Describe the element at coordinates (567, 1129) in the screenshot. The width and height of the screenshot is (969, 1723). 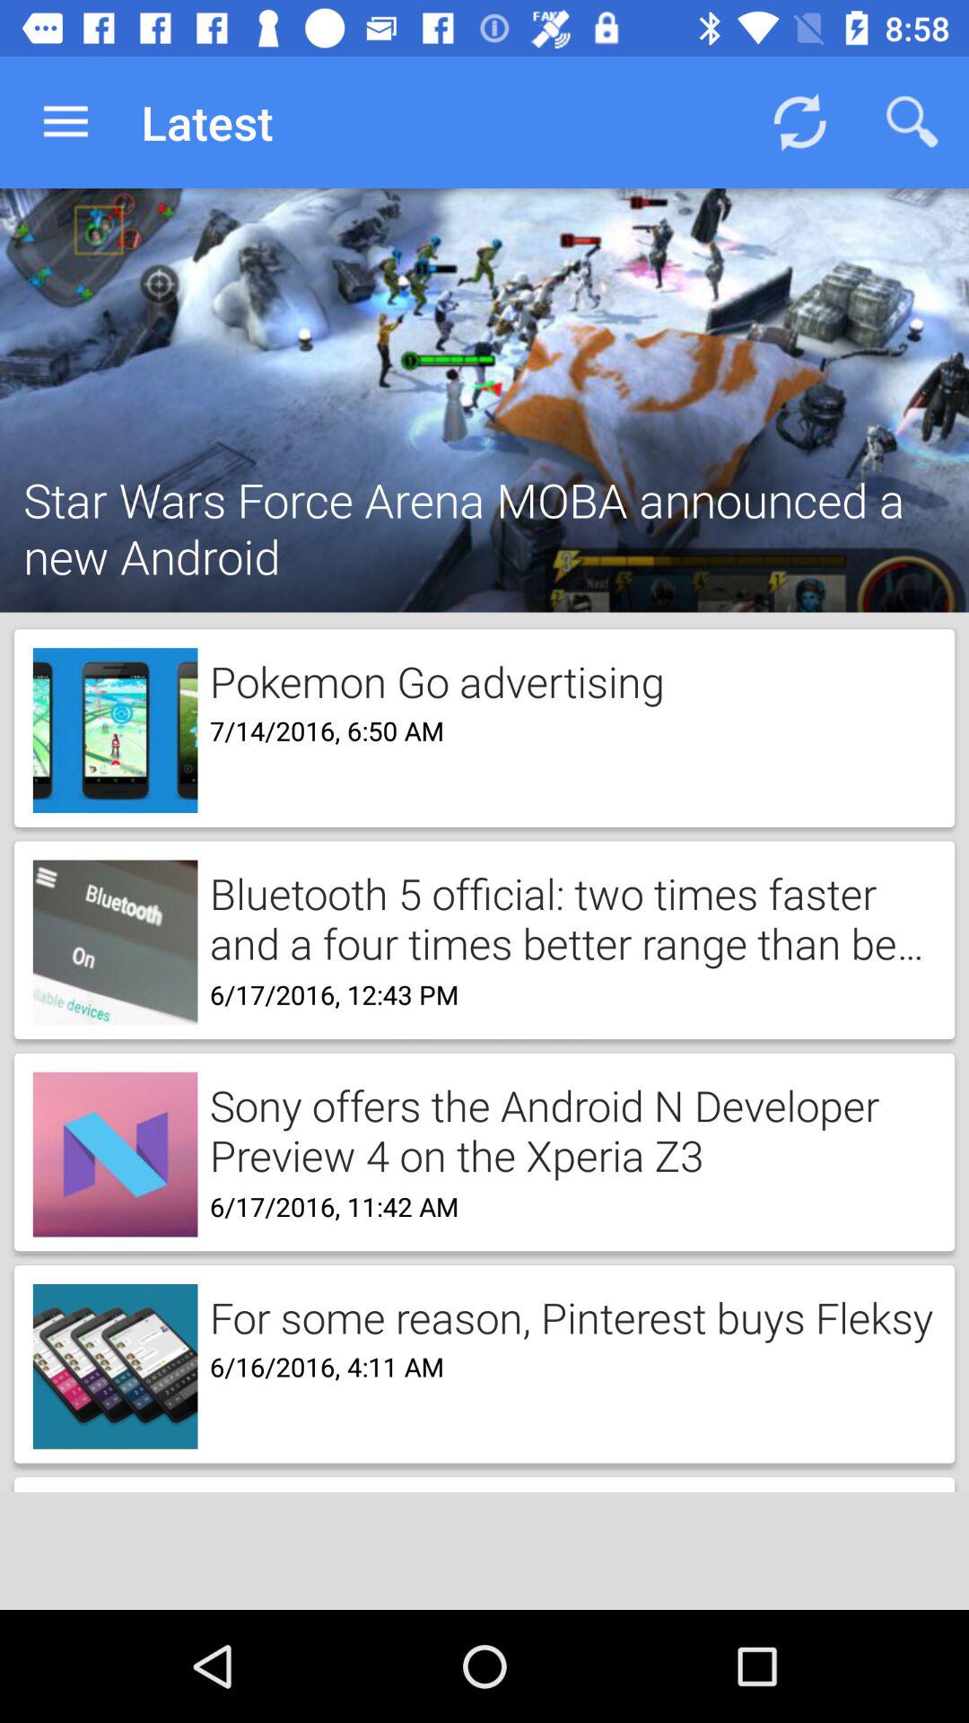
I see `jump until the sony offers the icon` at that location.